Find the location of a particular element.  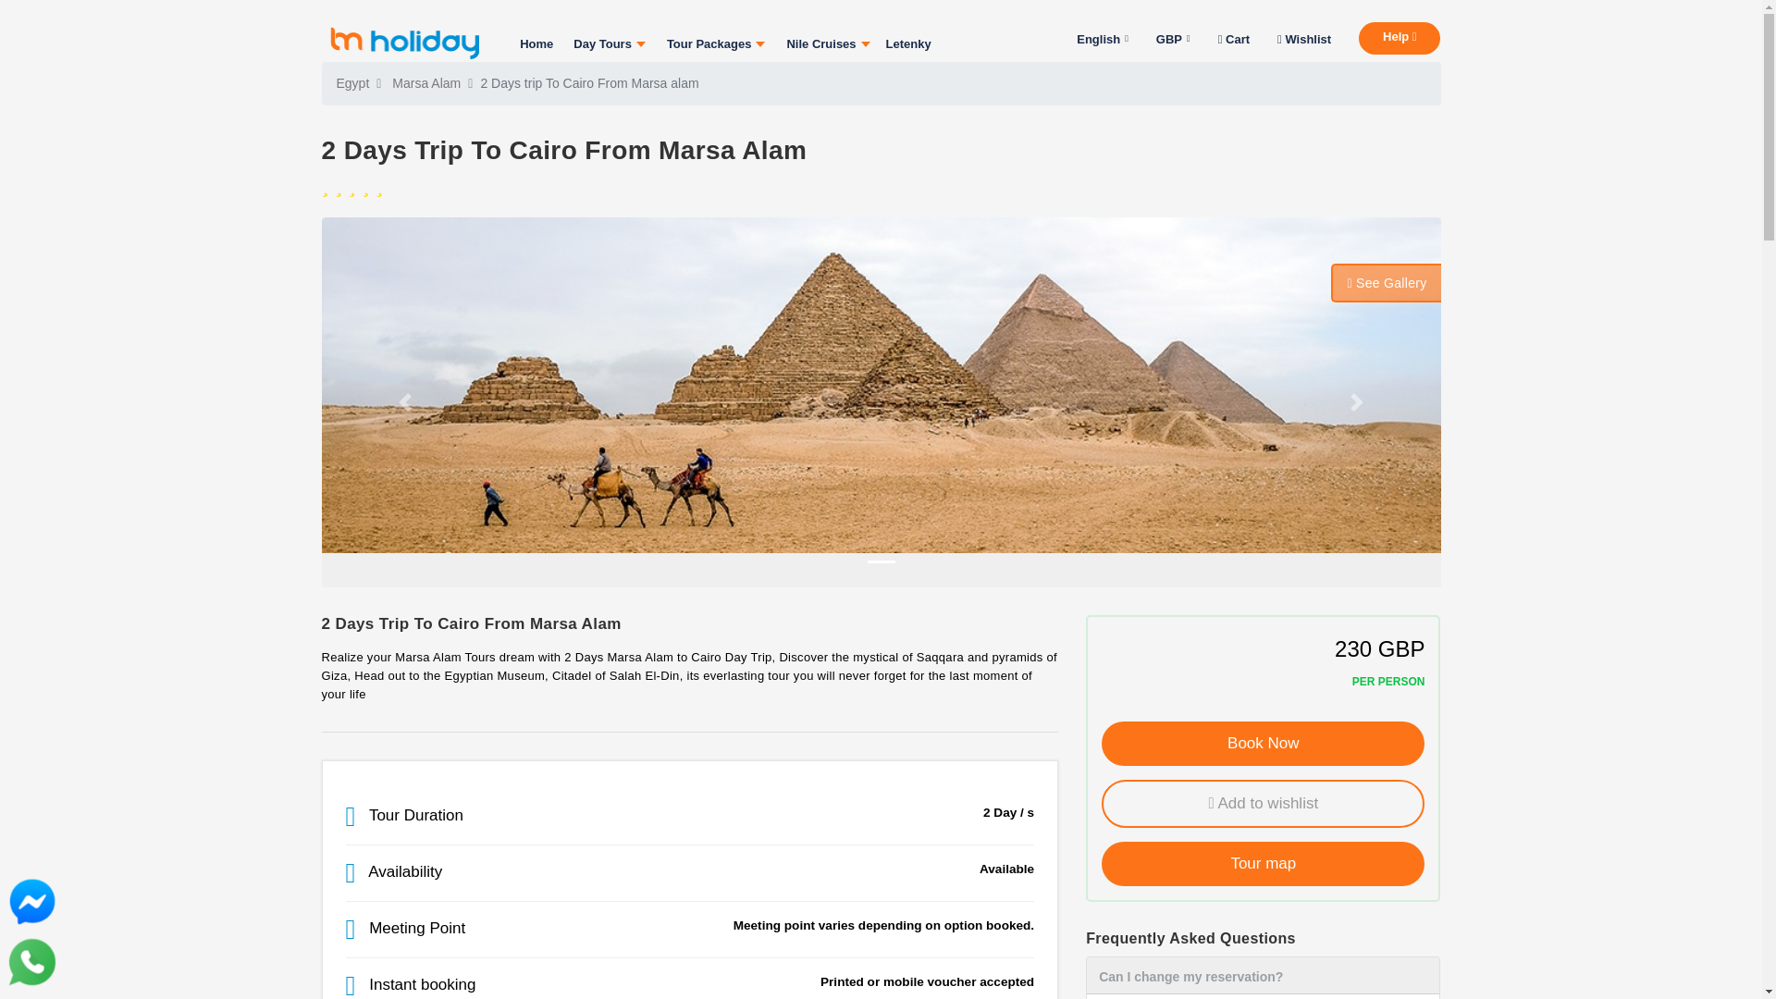

Day Tours is located at coordinates (607, 43).